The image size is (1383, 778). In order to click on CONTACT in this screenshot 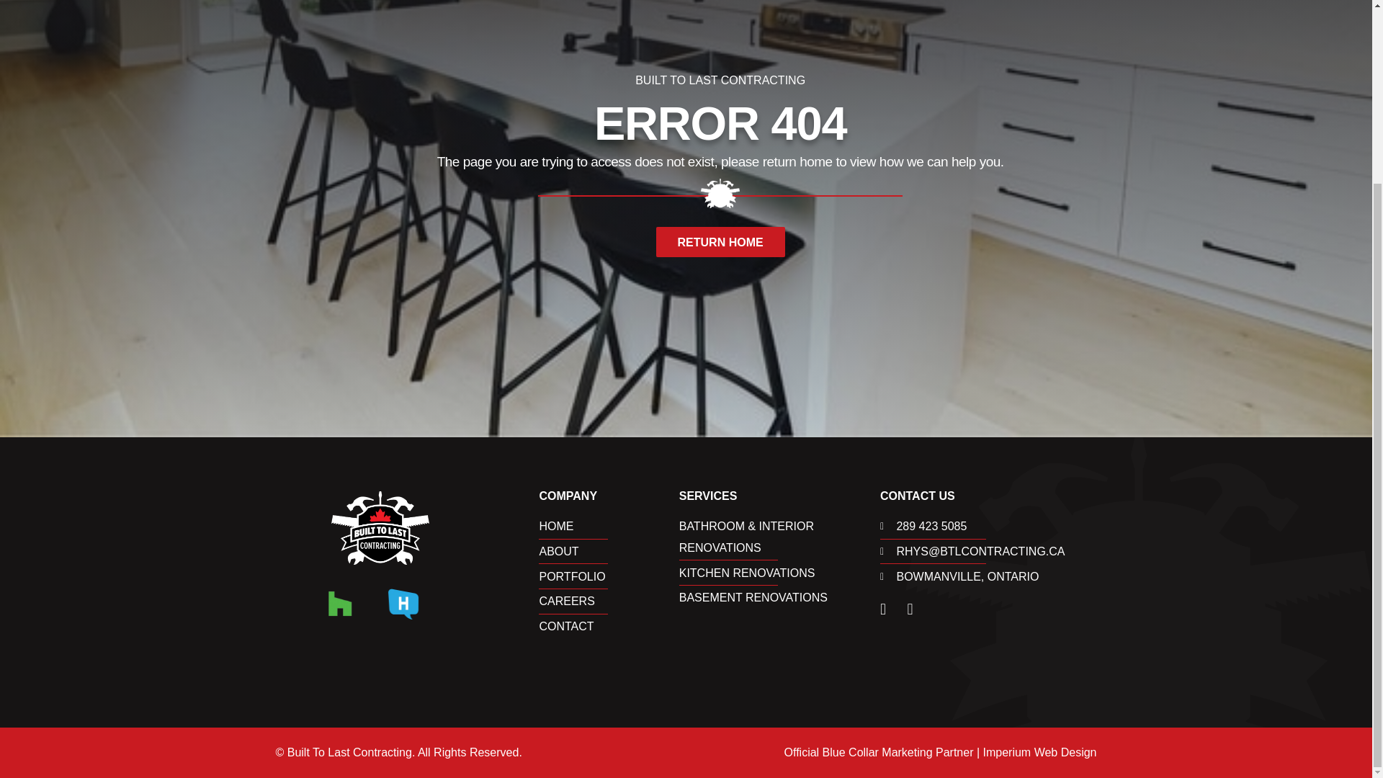, I will do `click(609, 627)`.